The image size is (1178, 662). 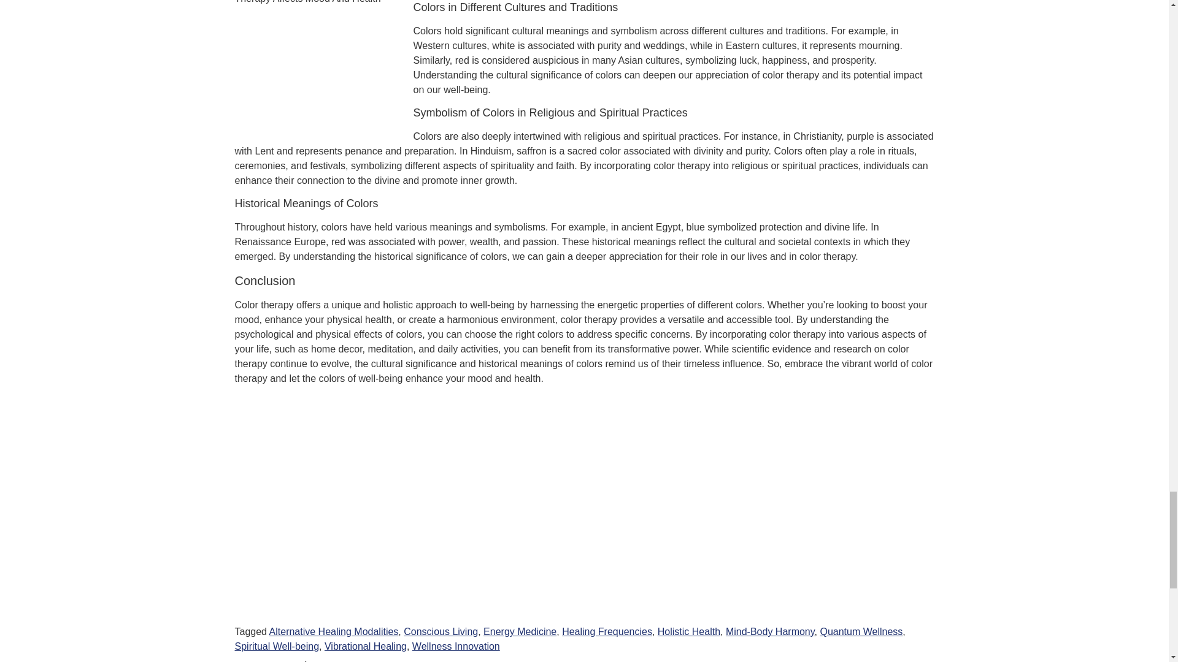 What do you see at coordinates (607, 631) in the screenshot?
I see `Healing Frequencies` at bounding box center [607, 631].